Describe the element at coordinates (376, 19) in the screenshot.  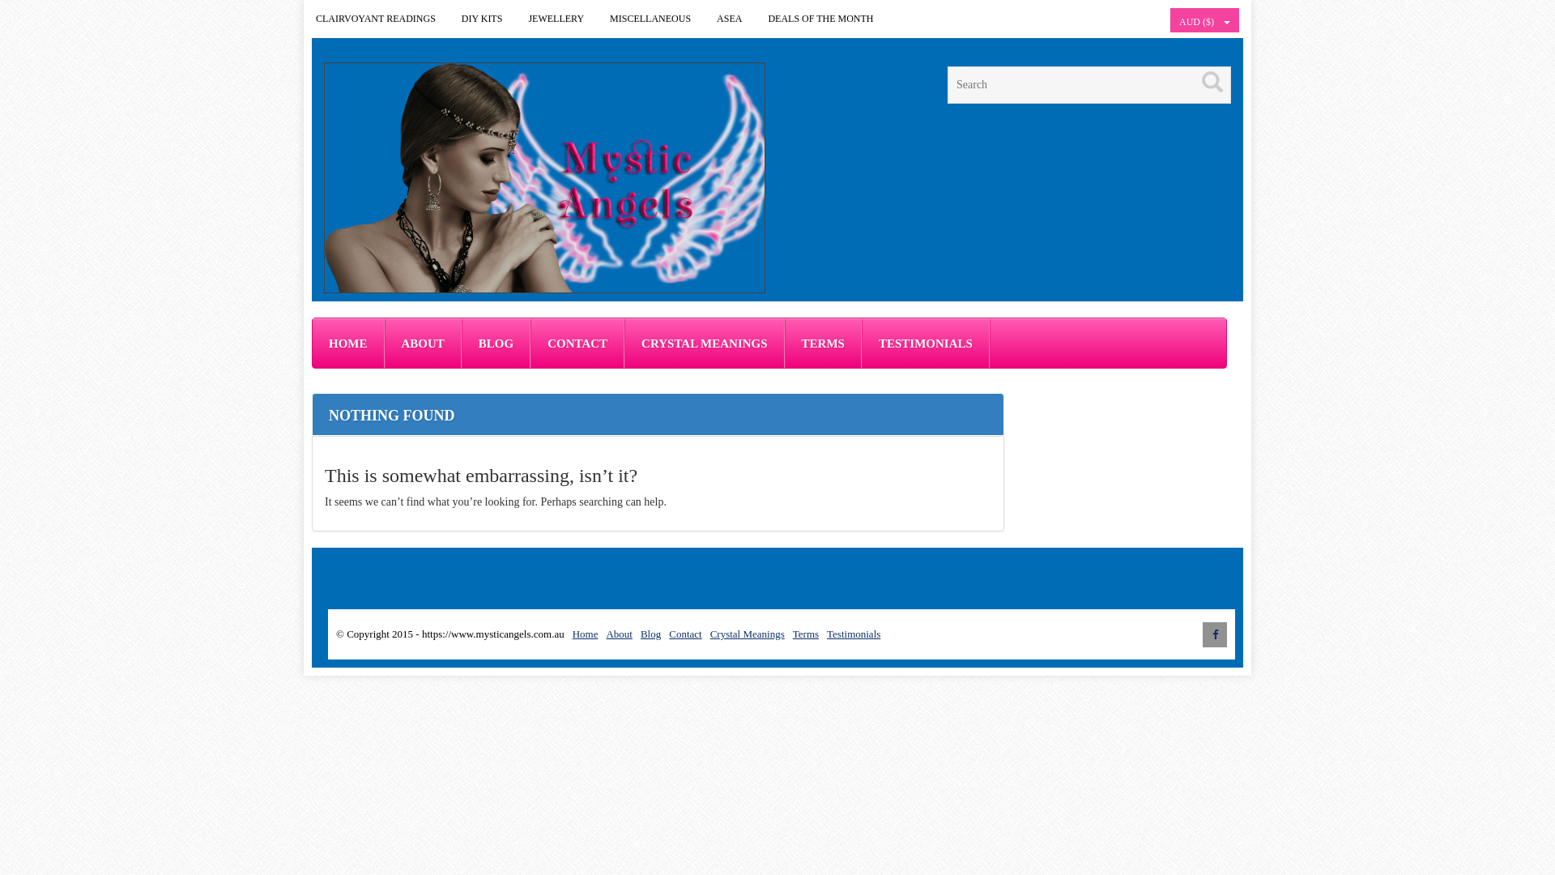
I see `CLAIRVOYANT READINGS` at that location.